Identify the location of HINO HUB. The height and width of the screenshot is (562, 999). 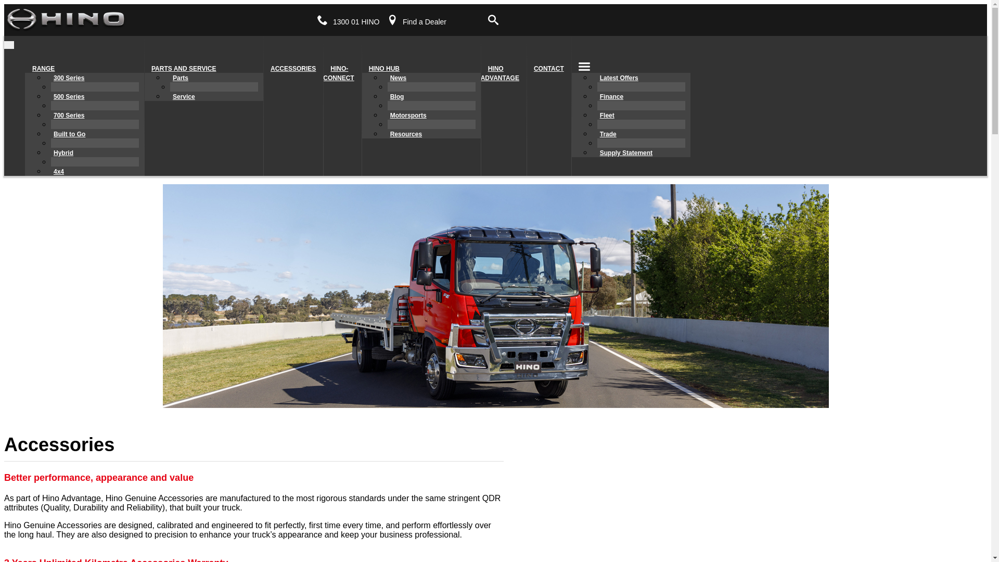
(384, 69).